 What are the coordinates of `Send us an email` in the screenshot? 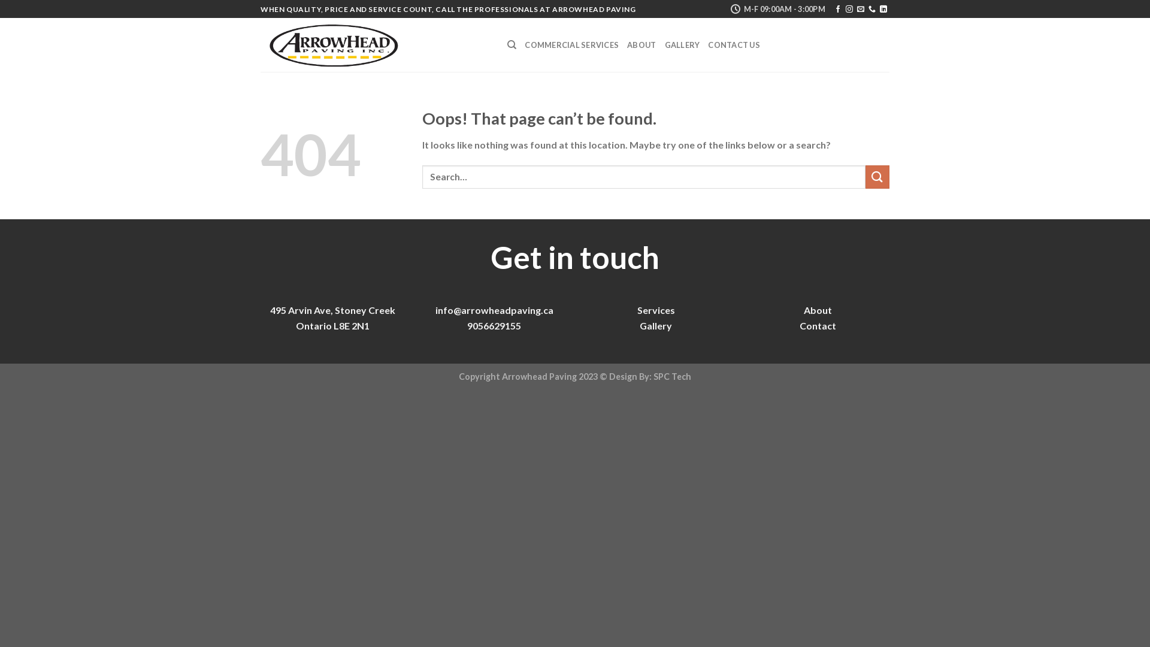 It's located at (861, 10).